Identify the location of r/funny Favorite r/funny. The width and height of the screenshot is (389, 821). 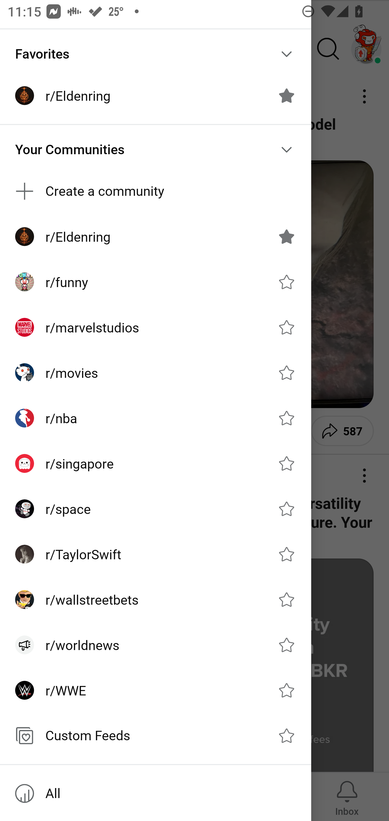
(156, 282).